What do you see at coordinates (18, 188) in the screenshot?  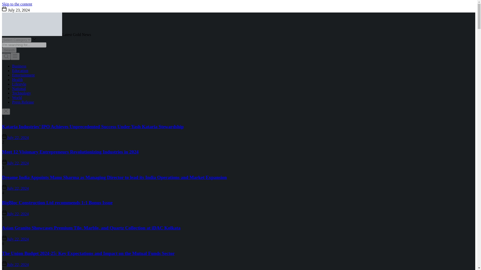 I see `July 22, 2024` at bounding box center [18, 188].